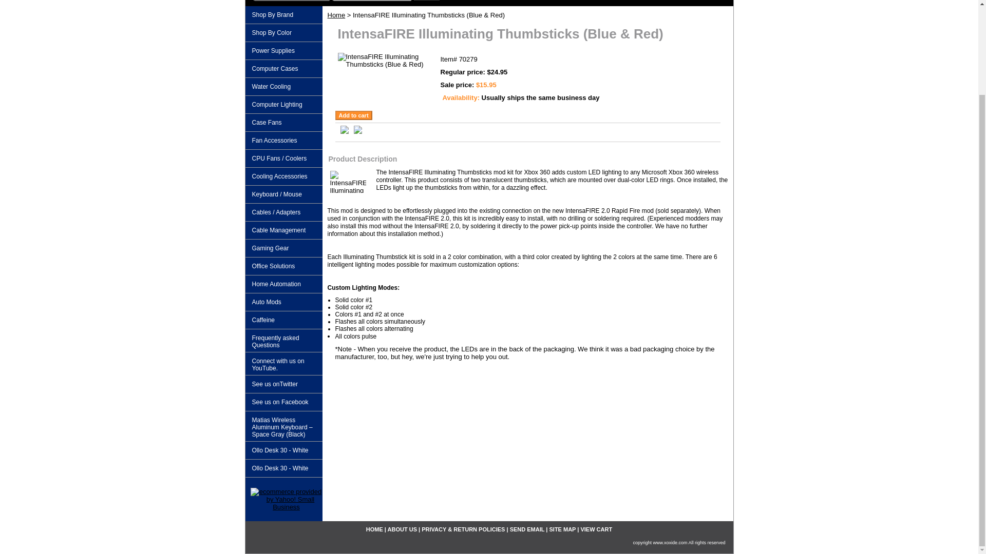 The height and width of the screenshot is (554, 986). What do you see at coordinates (283, 105) in the screenshot?
I see `Computer Lighting` at bounding box center [283, 105].